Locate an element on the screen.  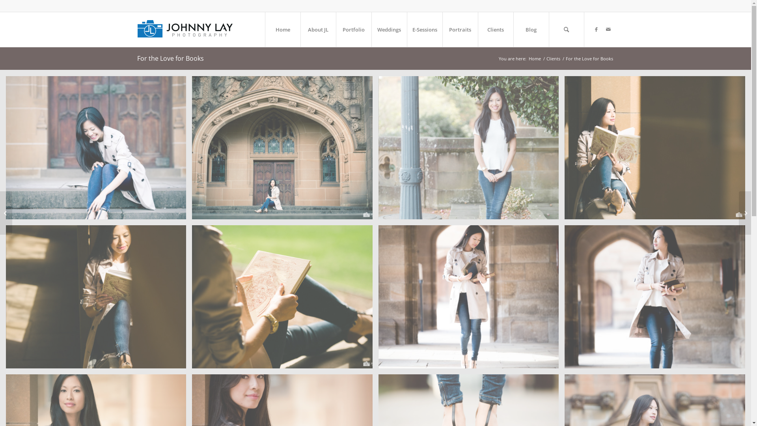
Portraits is located at coordinates (460, 30).